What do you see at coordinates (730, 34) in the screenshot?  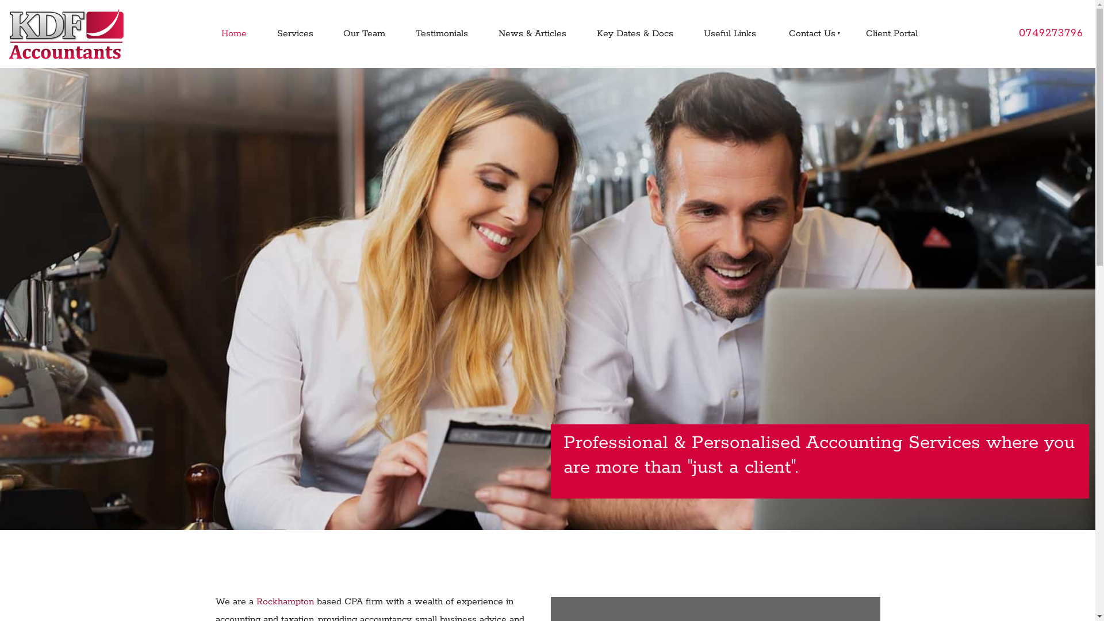 I see `Useful Links` at bounding box center [730, 34].